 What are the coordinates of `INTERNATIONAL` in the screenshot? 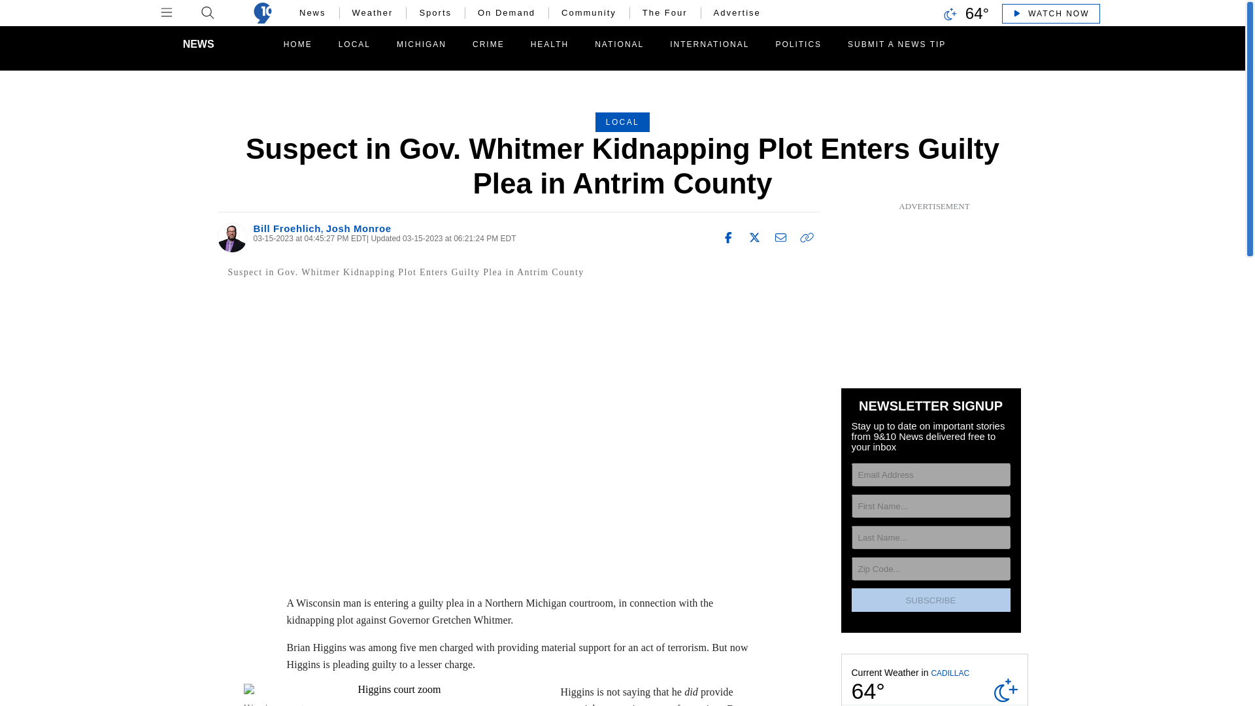 It's located at (709, 44).